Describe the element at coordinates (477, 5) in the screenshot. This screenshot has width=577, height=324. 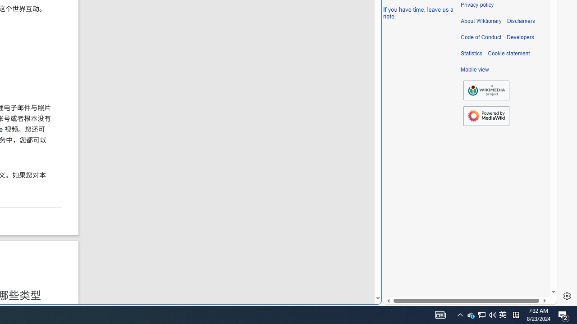
I see `Privacy policy` at that location.